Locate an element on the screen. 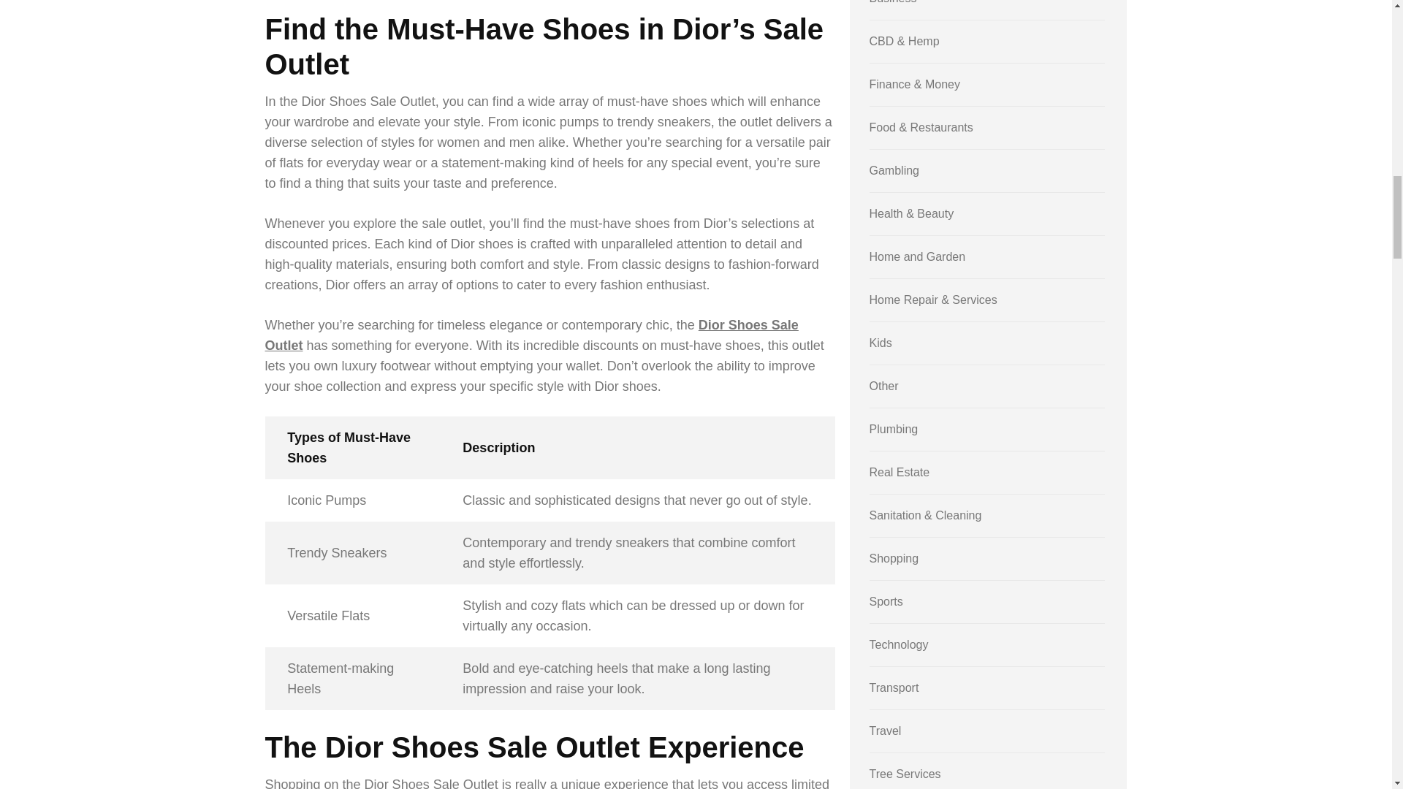 The width and height of the screenshot is (1403, 789). Dior Shoes Sale Outlet is located at coordinates (531, 335).